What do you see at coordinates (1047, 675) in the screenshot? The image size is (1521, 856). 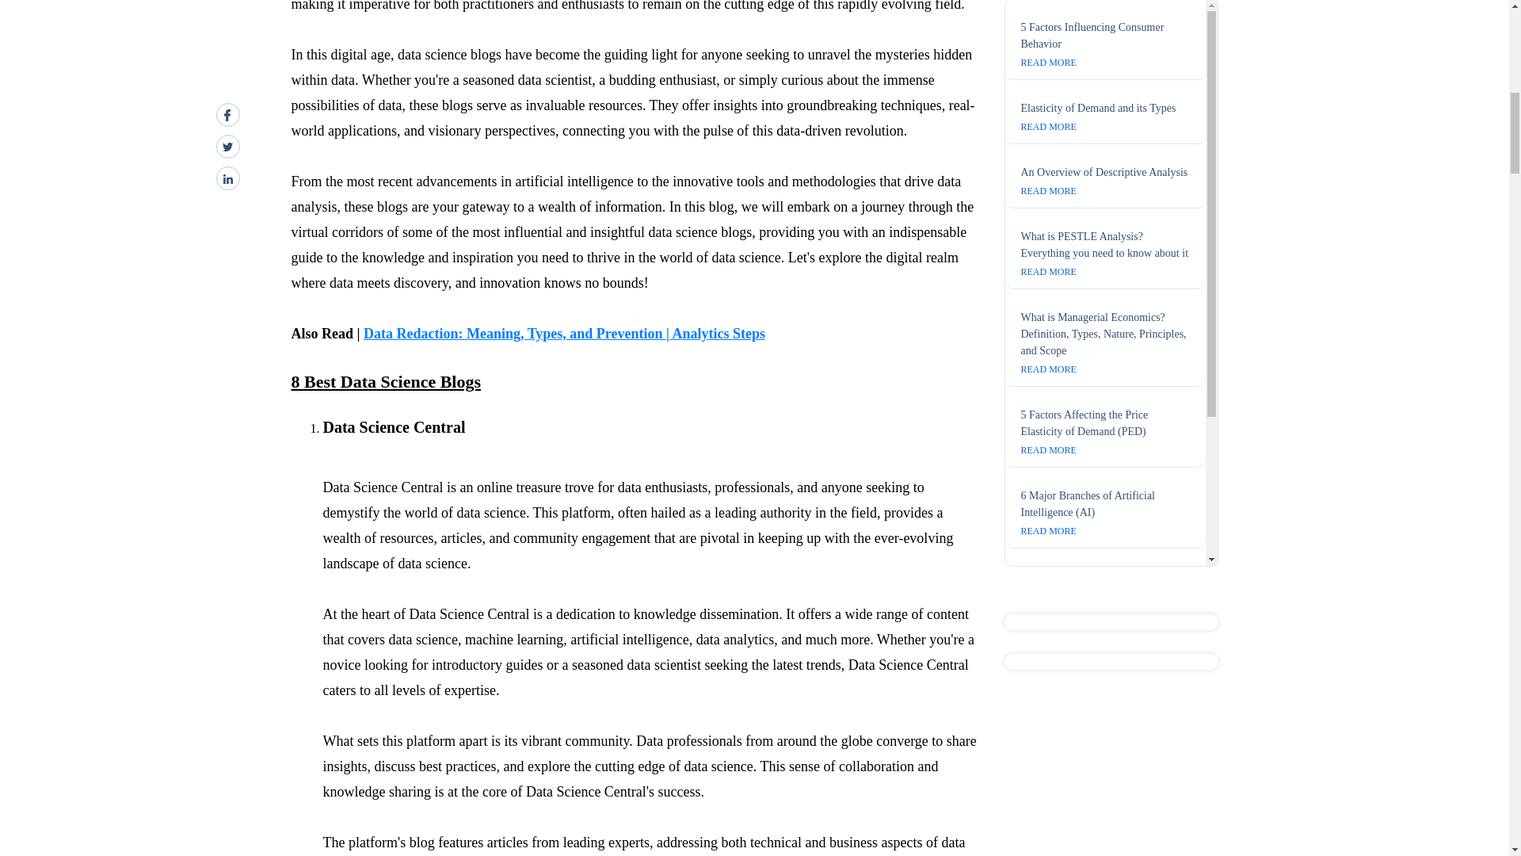 I see `READ MORE` at bounding box center [1047, 675].